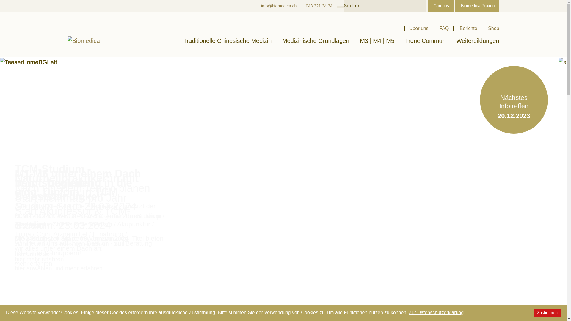  I want to click on Biomedica, so click(83, 41).